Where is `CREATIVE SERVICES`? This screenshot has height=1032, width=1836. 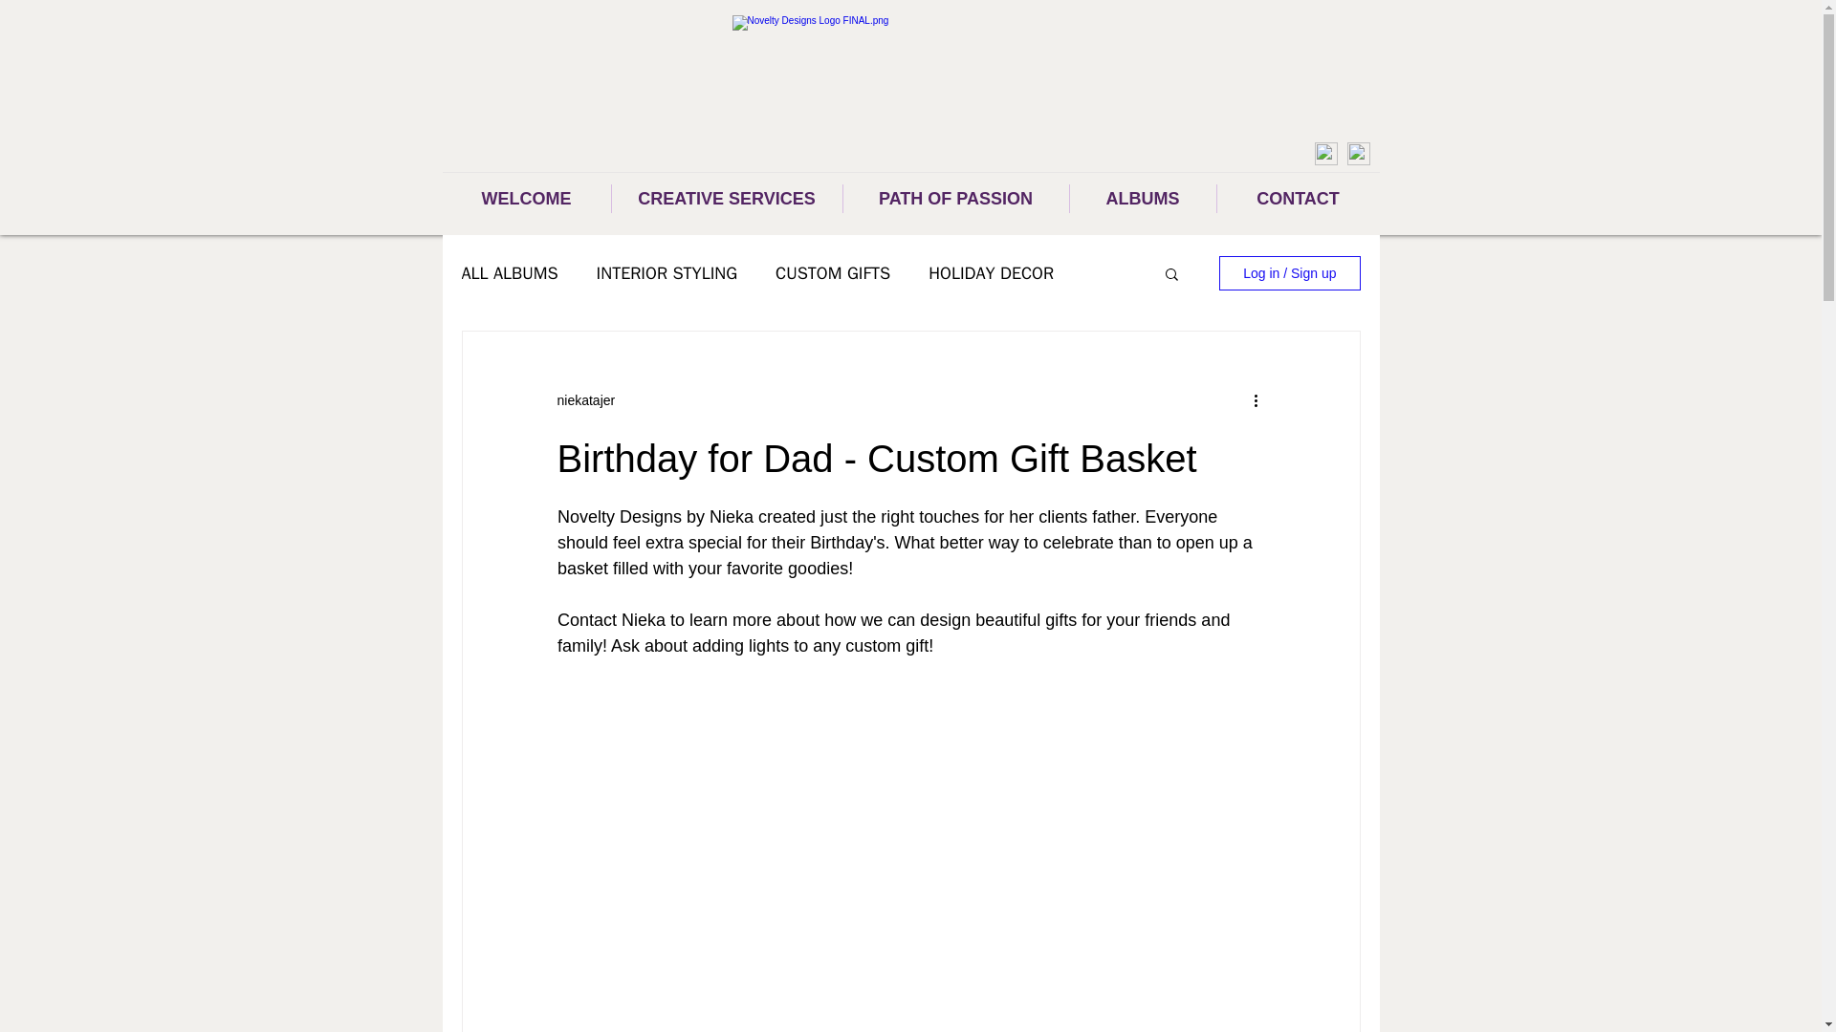
CREATIVE SERVICES is located at coordinates (727, 199).